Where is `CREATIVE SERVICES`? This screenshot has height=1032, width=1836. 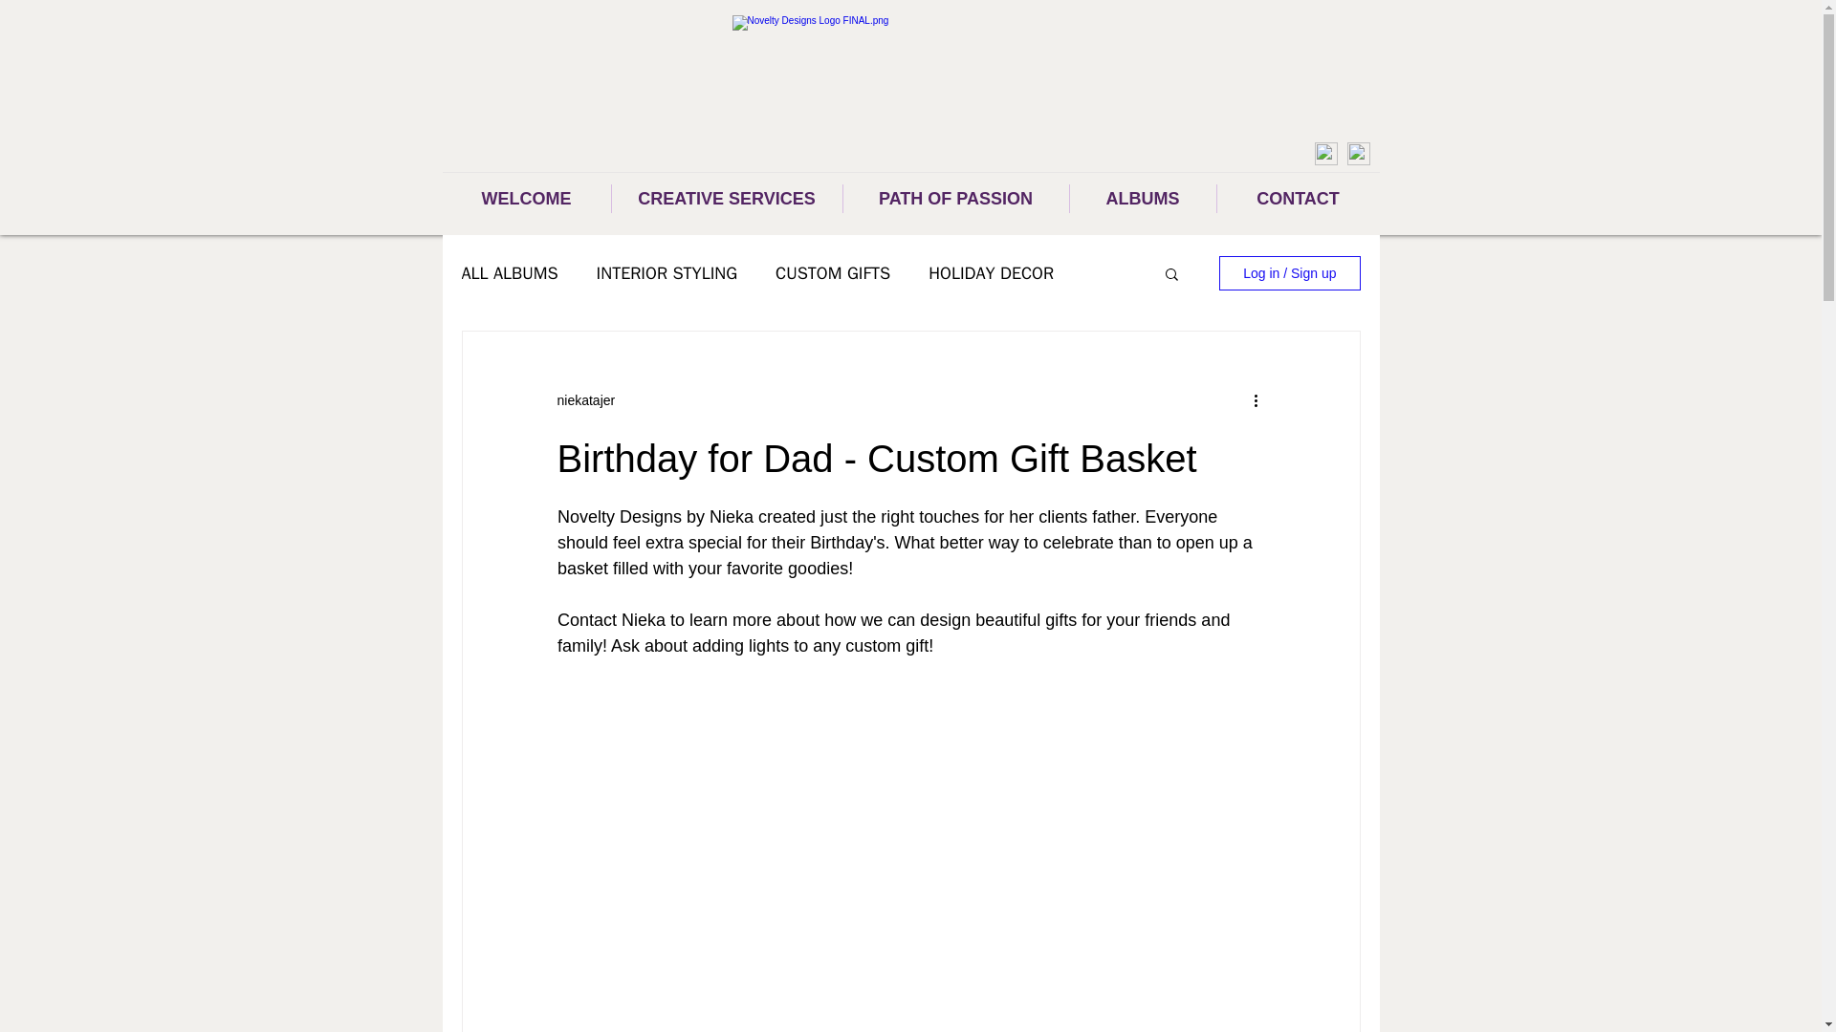
CREATIVE SERVICES is located at coordinates (727, 199).